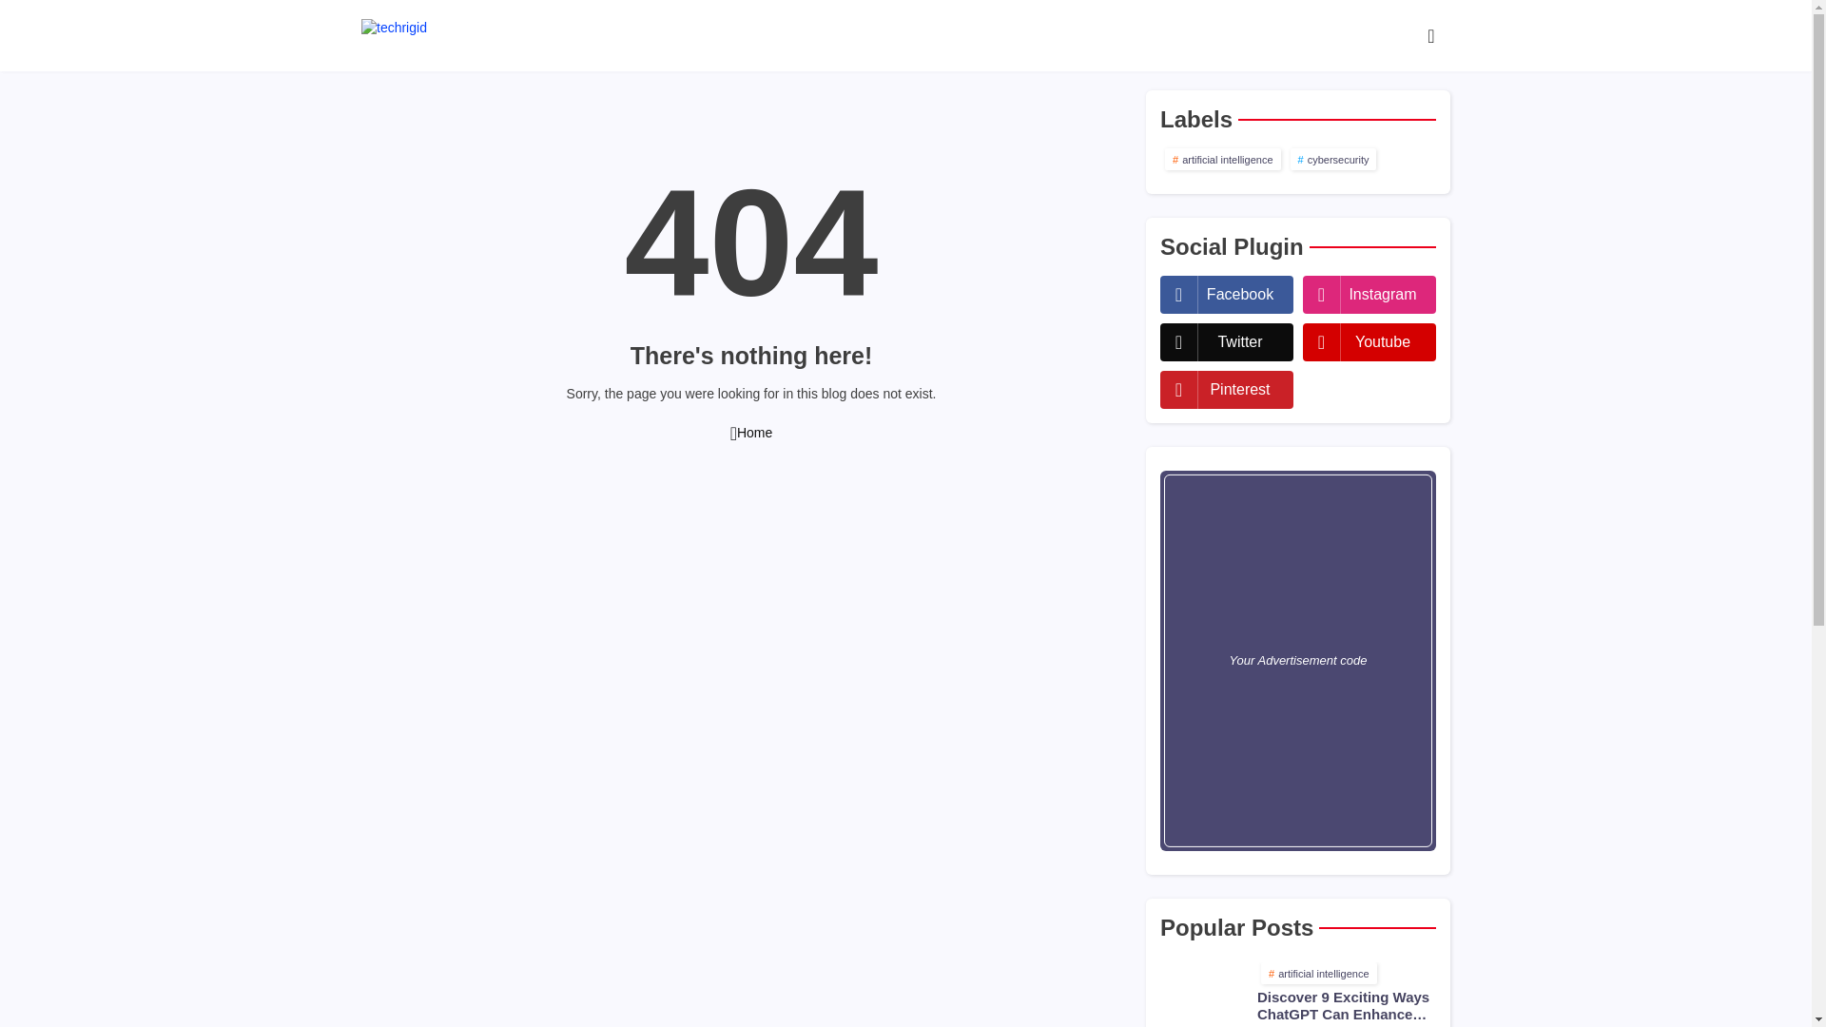  I want to click on Pinterest, so click(1226, 389).